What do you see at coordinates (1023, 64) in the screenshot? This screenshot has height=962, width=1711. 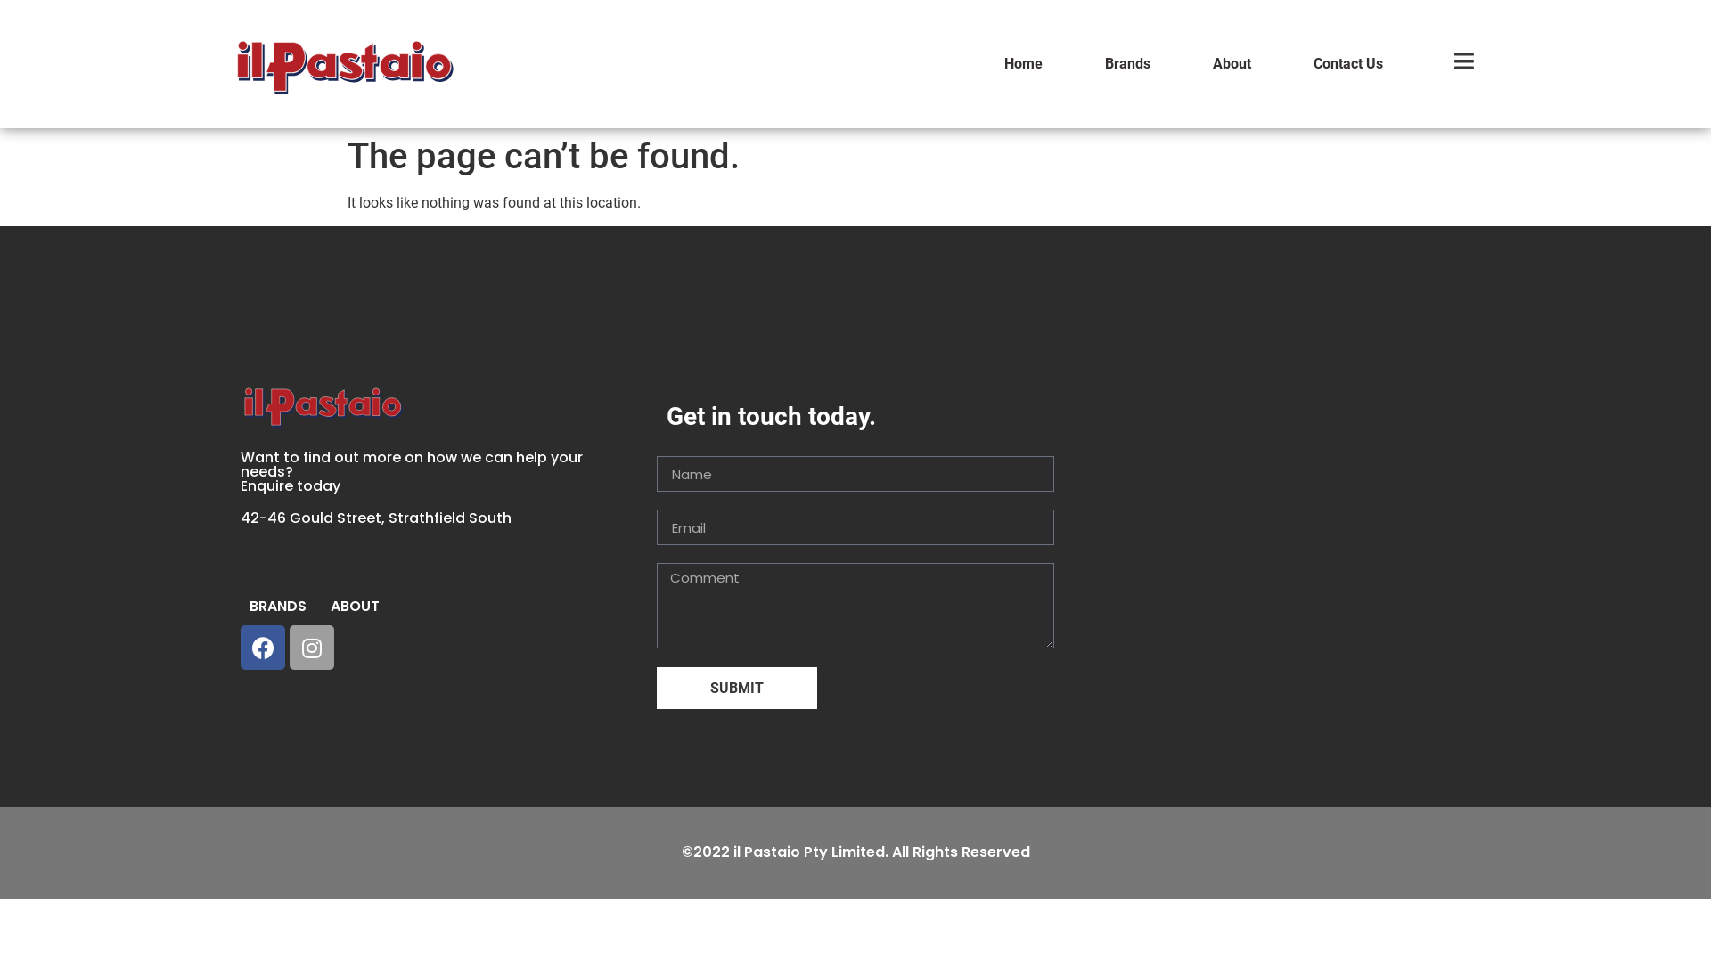 I see `Home` at bounding box center [1023, 64].